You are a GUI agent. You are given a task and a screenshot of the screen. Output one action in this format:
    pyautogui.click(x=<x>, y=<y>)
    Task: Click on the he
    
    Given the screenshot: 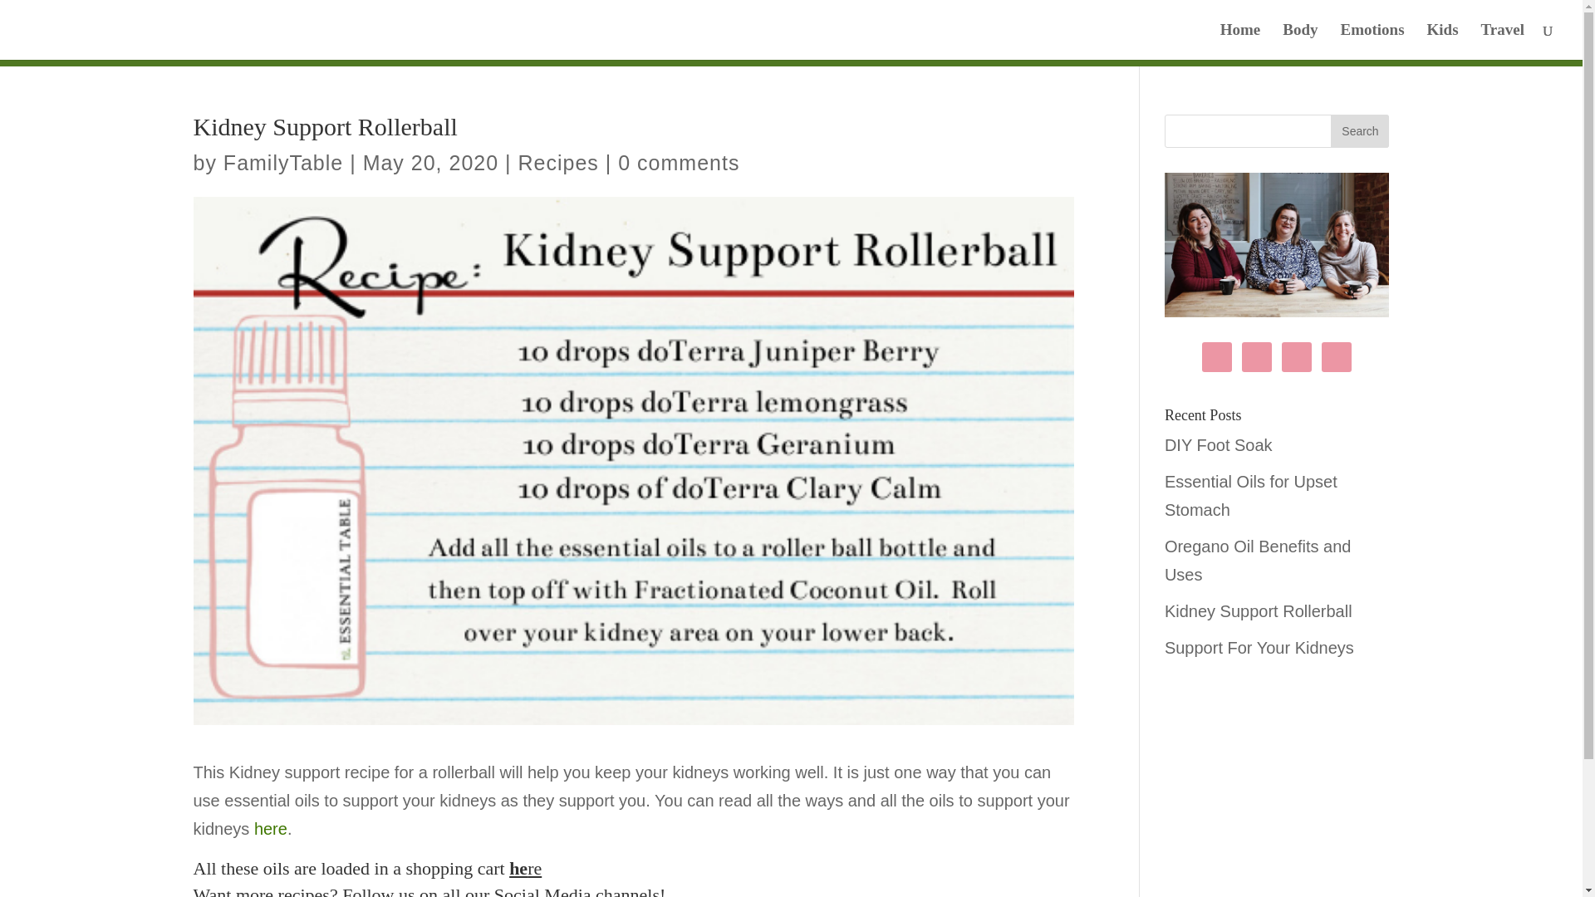 What is the action you would take?
    pyautogui.click(x=518, y=868)
    